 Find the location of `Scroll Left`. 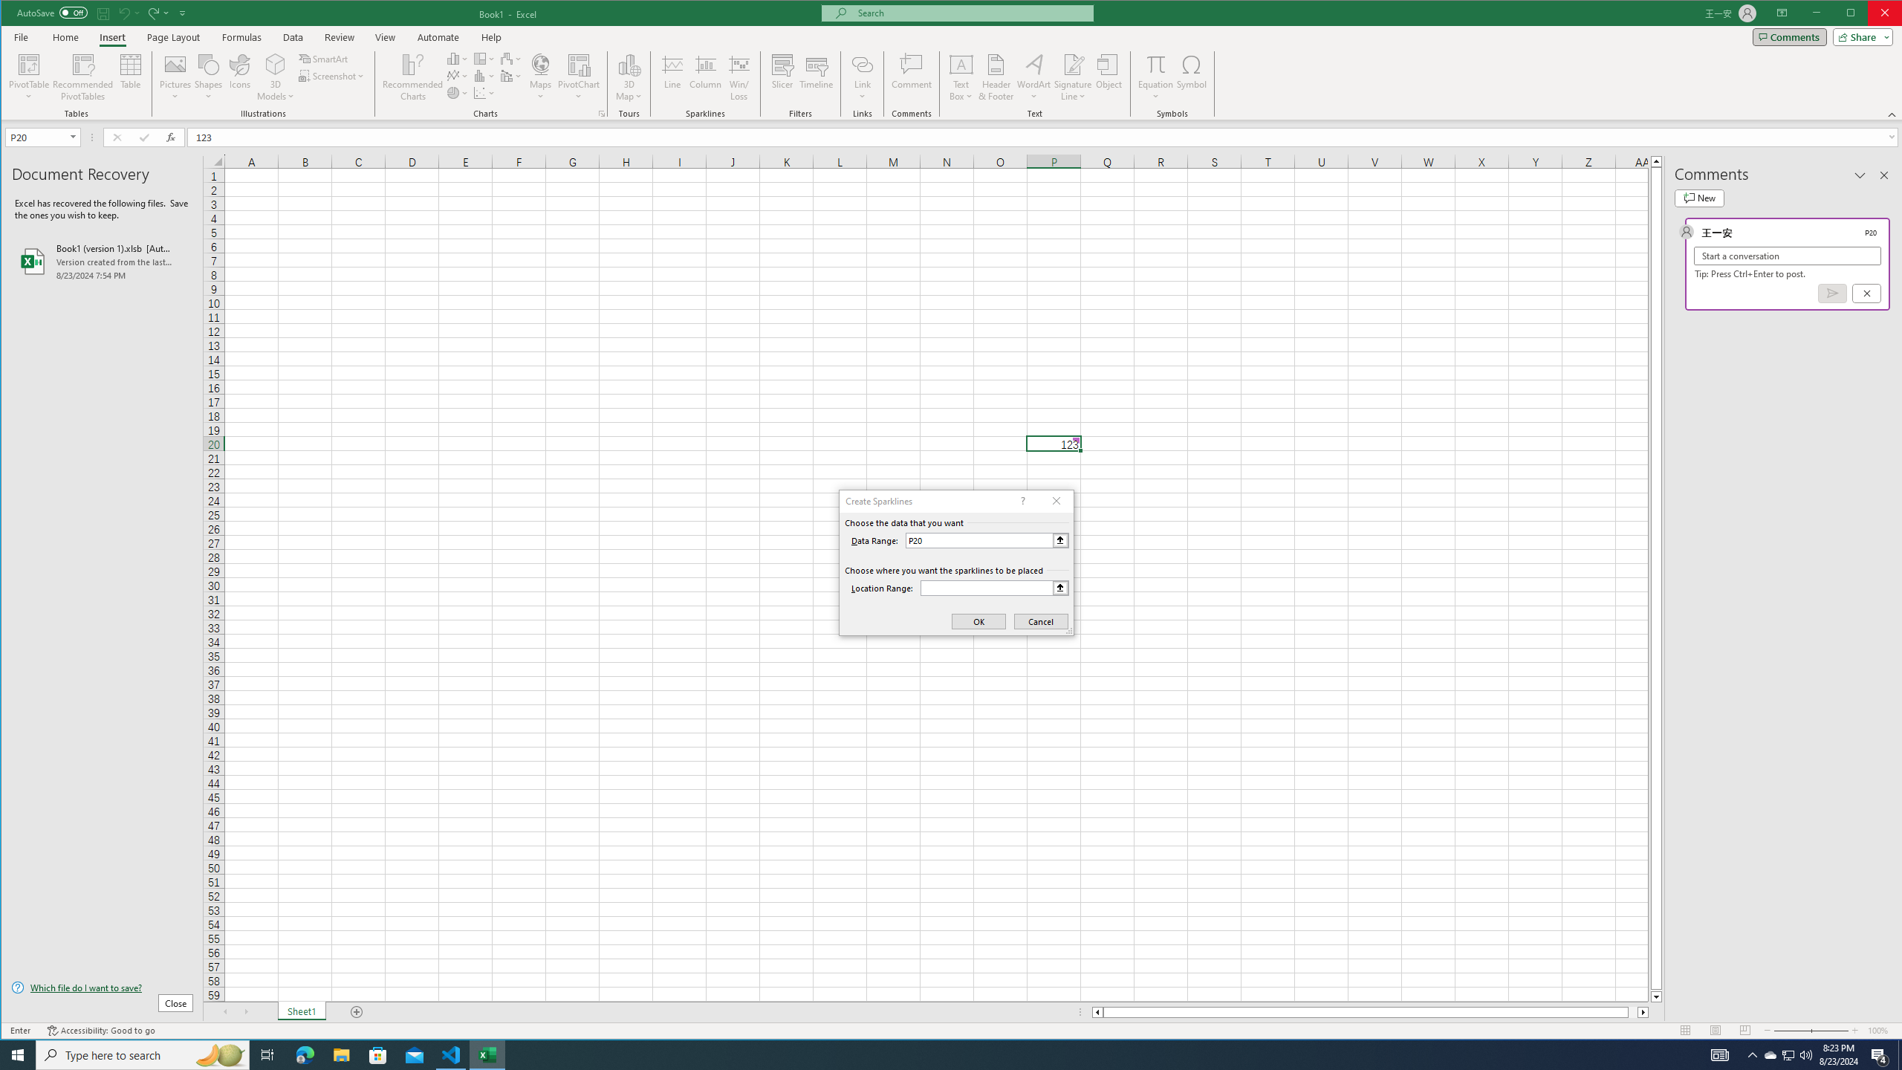

Scroll Left is located at coordinates (225, 1012).